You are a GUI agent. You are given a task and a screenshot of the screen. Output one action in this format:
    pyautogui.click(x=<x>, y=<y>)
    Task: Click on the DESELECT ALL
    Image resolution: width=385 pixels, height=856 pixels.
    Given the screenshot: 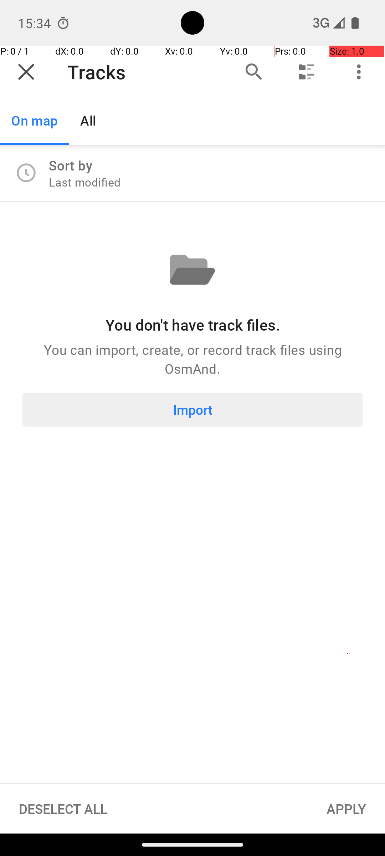 What is the action you would take?
    pyautogui.click(x=63, y=809)
    